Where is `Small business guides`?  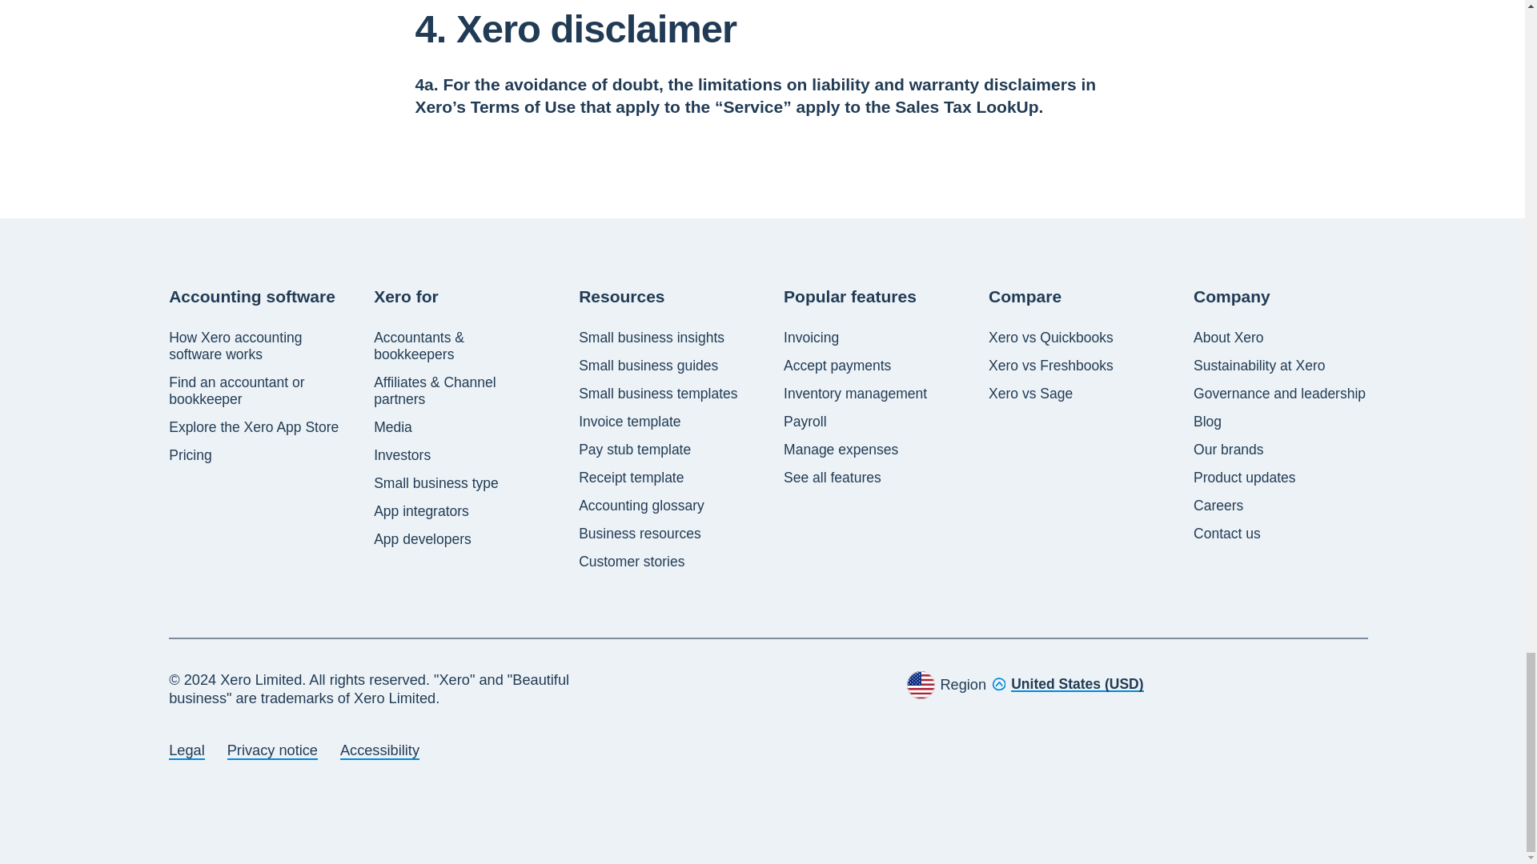
Small business guides is located at coordinates (648, 366).